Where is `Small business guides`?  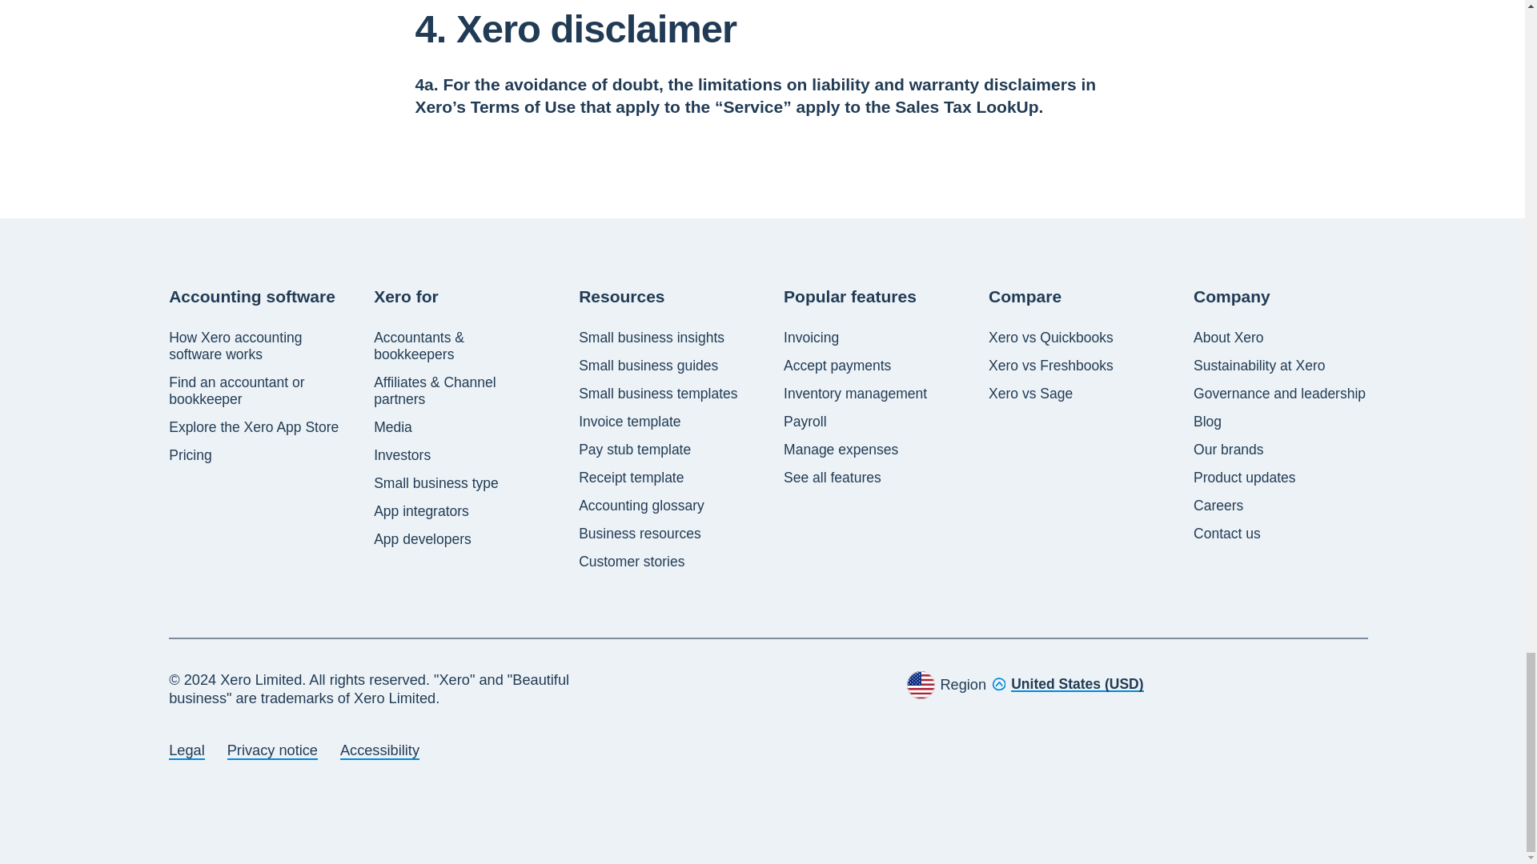
Small business guides is located at coordinates (648, 366).